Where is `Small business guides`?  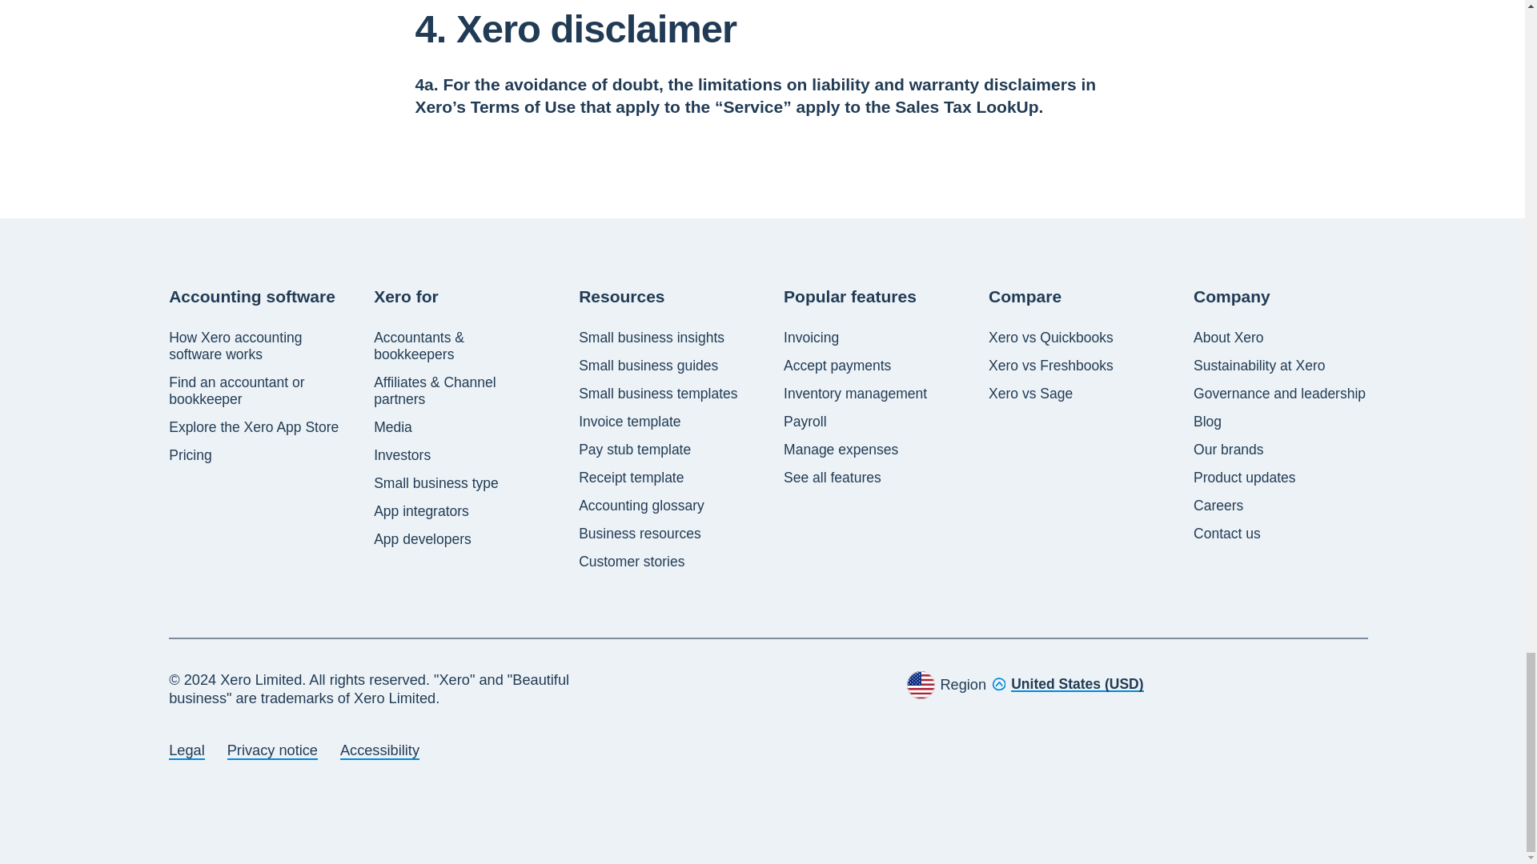
Small business guides is located at coordinates (648, 366).